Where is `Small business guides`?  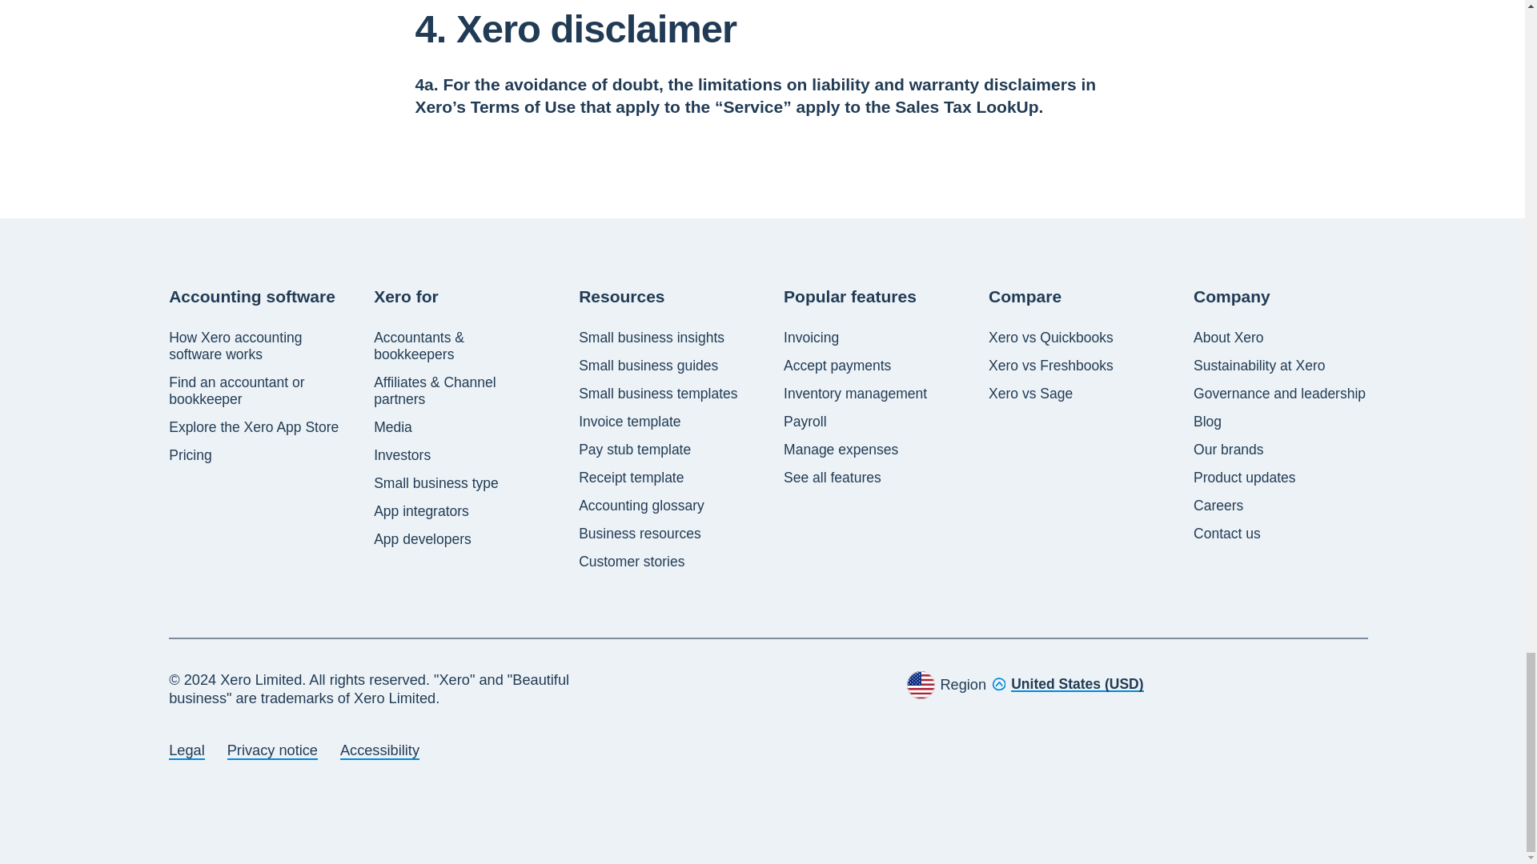
Small business guides is located at coordinates (648, 366).